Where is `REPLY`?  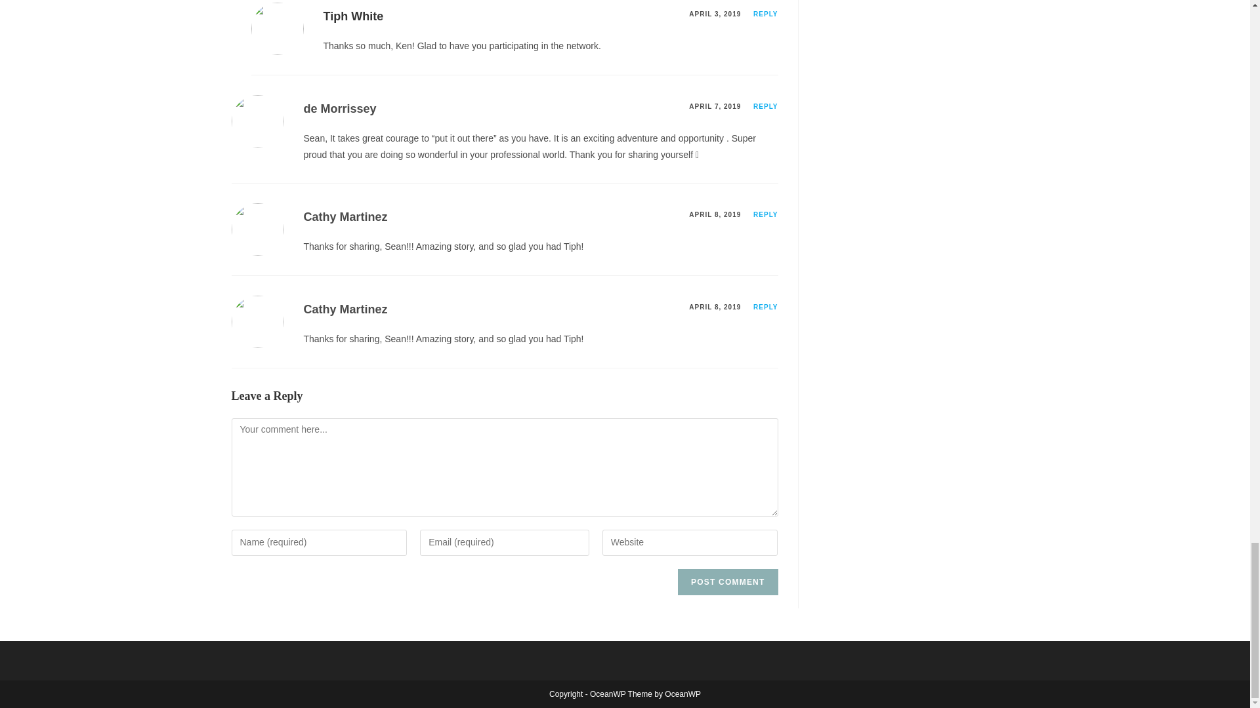 REPLY is located at coordinates (765, 106).